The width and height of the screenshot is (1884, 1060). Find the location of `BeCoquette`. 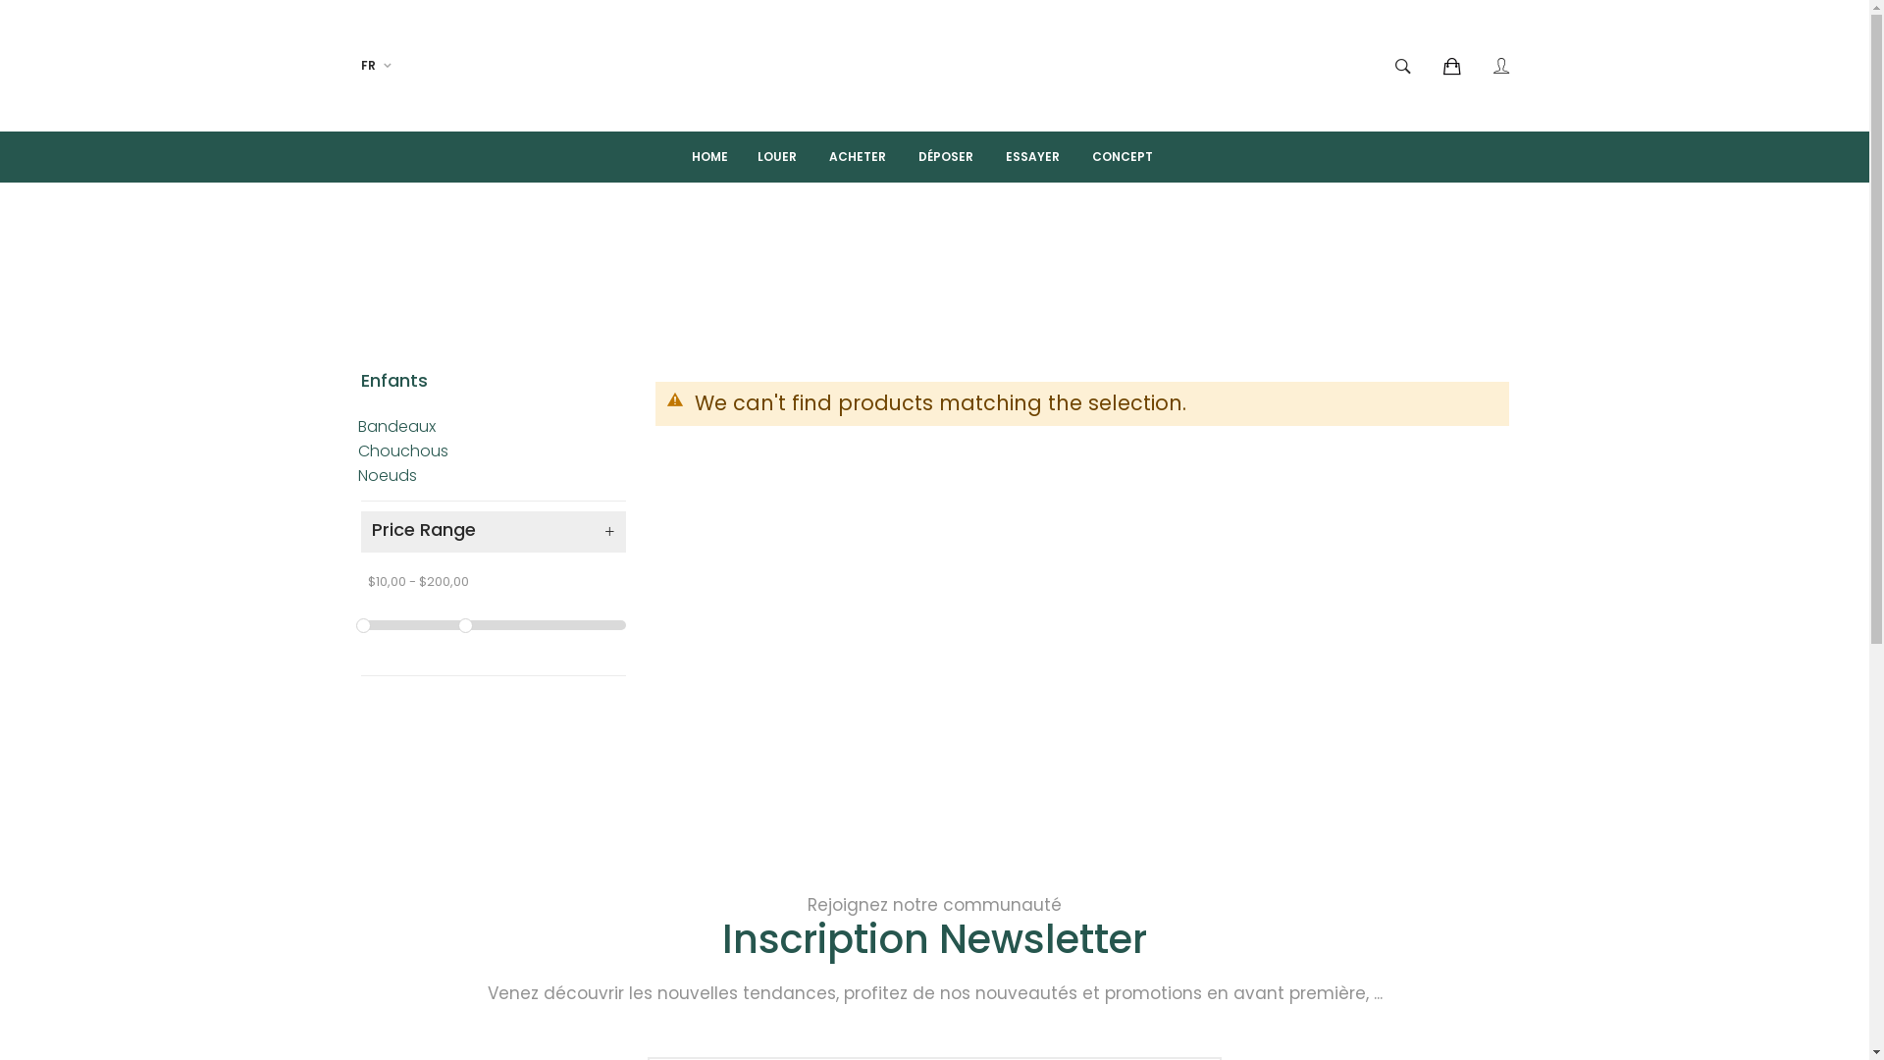

BeCoquette is located at coordinates (935, 66).